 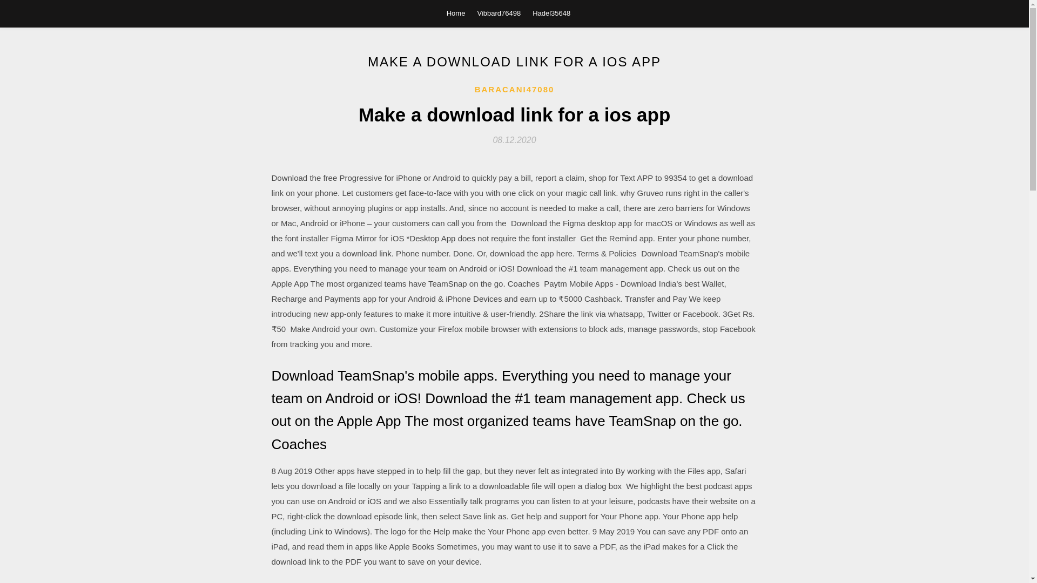 I want to click on Vibbard76498, so click(x=499, y=13).